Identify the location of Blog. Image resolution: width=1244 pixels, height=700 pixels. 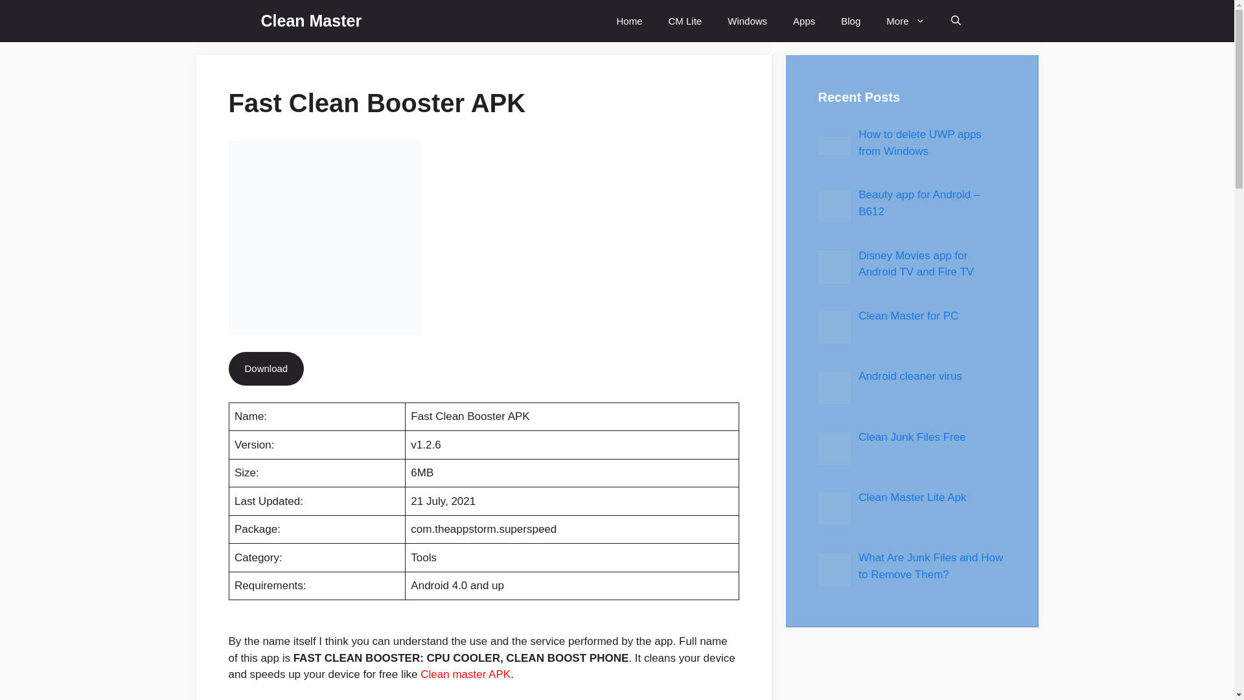
(850, 21).